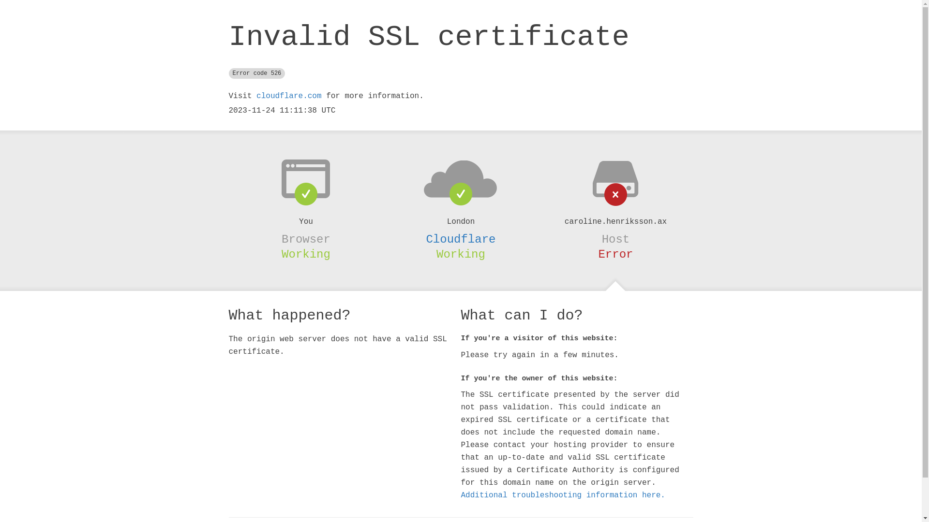 This screenshot has height=522, width=929. Describe the element at coordinates (461, 239) in the screenshot. I see `Cloudflare` at that location.